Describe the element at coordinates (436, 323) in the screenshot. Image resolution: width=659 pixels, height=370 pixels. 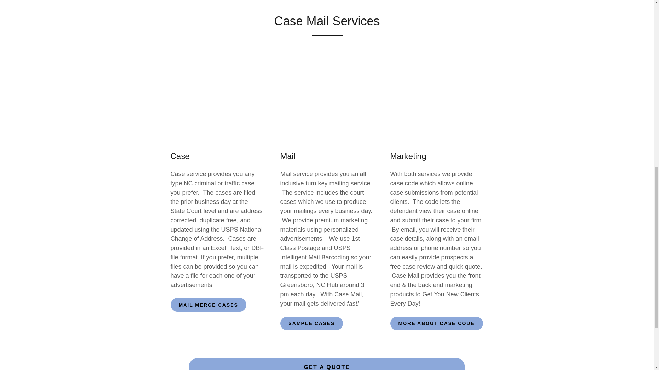
I see `MORE ABOUT CASE CODE` at that location.